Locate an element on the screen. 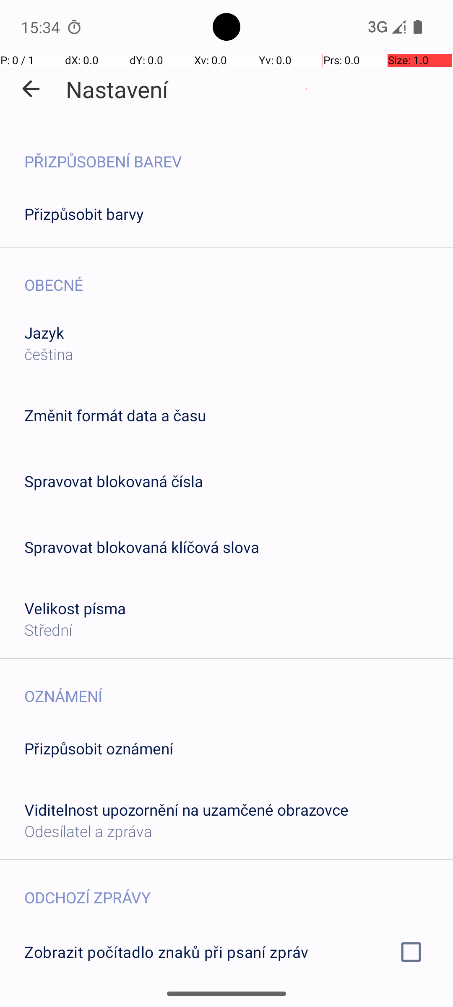 This screenshot has width=453, height=1007. Střední is located at coordinates (48, 629).